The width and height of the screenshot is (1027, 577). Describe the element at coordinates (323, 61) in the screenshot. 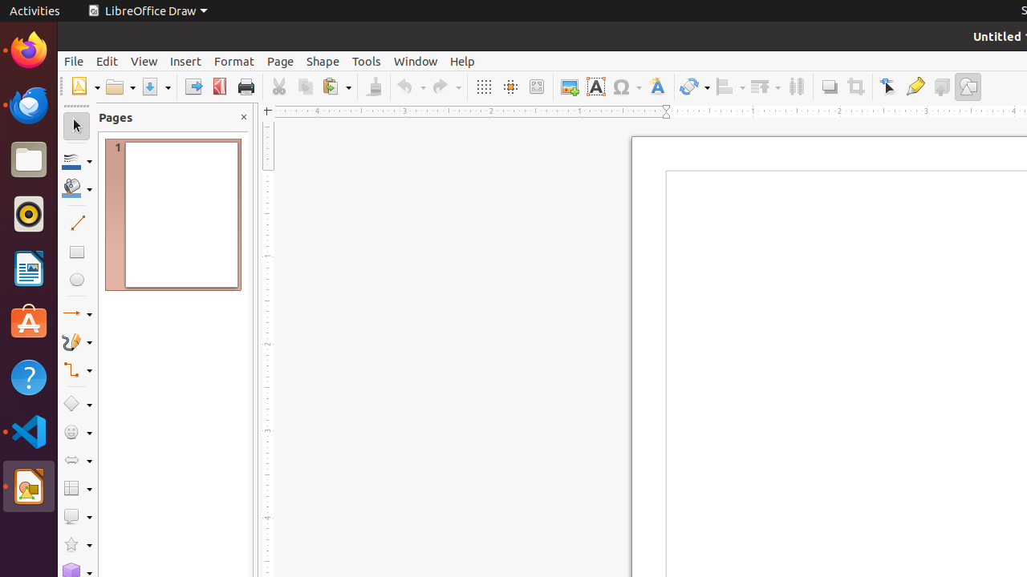

I see `Shape` at that location.